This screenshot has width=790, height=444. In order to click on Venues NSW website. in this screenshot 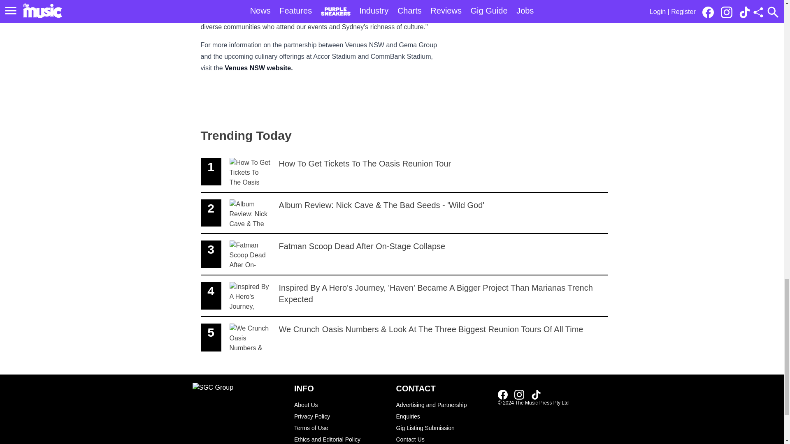, I will do `click(341, 428)`.